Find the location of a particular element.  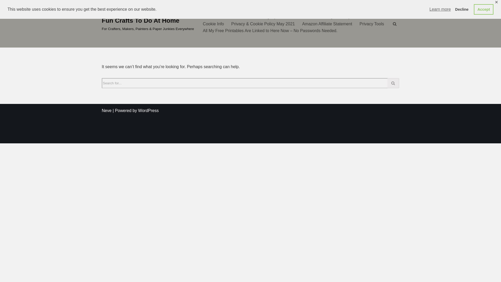

Terms of Using My Free Printables is located at coordinates (273, 17).